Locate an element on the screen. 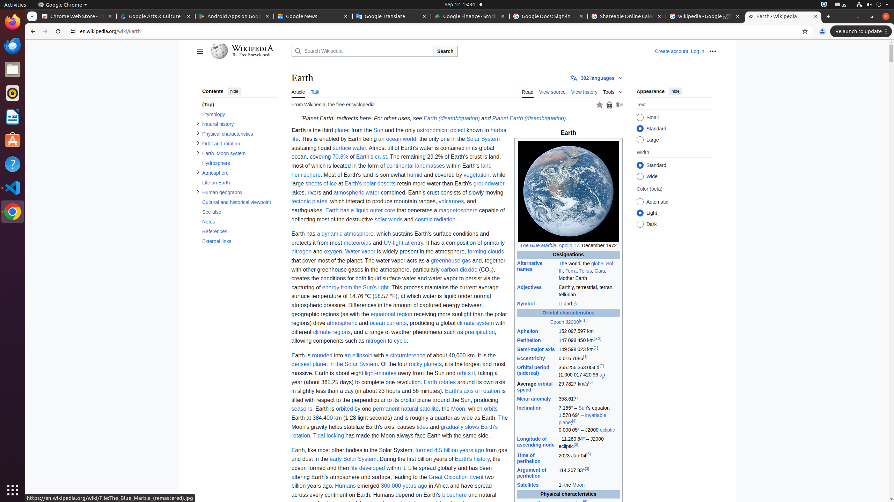 This screenshot has width=894, height=502. climate system is located at coordinates (476, 323).